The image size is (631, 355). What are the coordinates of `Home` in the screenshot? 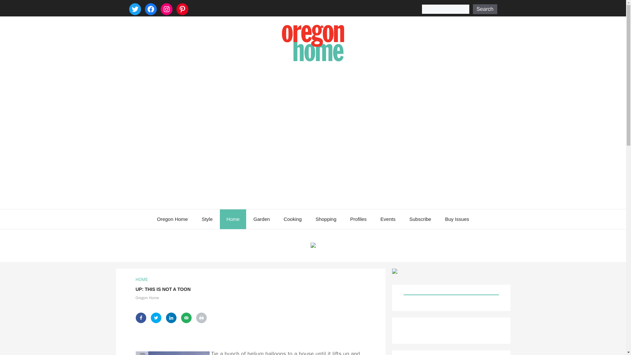 It's located at (233, 219).